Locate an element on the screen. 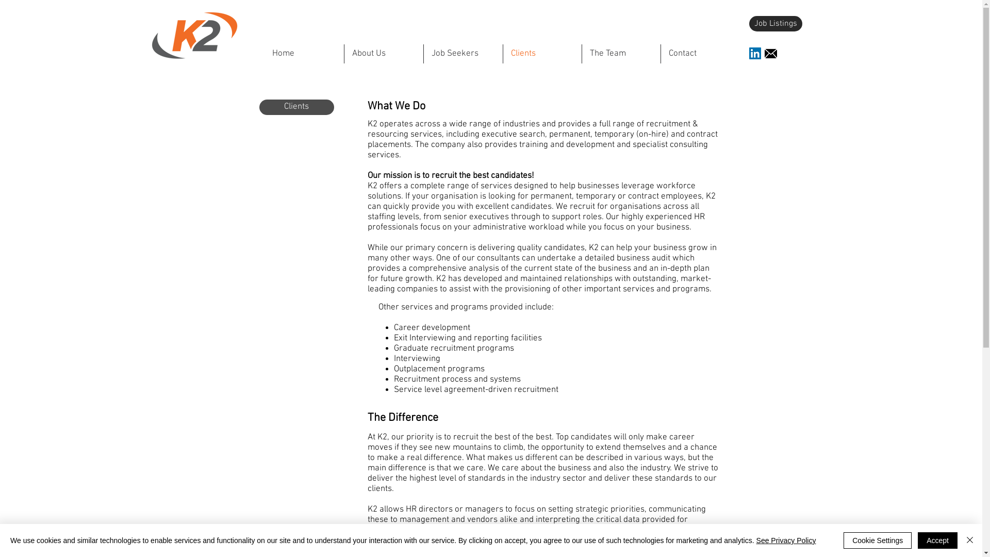 The width and height of the screenshot is (990, 557). Cookie Settings is located at coordinates (878, 540).